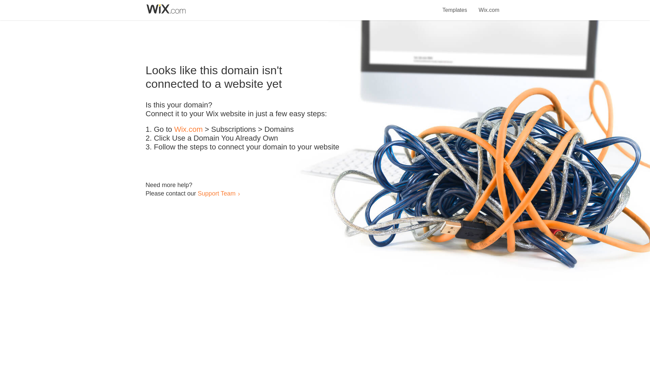 Image resolution: width=650 pixels, height=366 pixels. Describe the element at coordinates (216, 193) in the screenshot. I see `Support Team` at that location.